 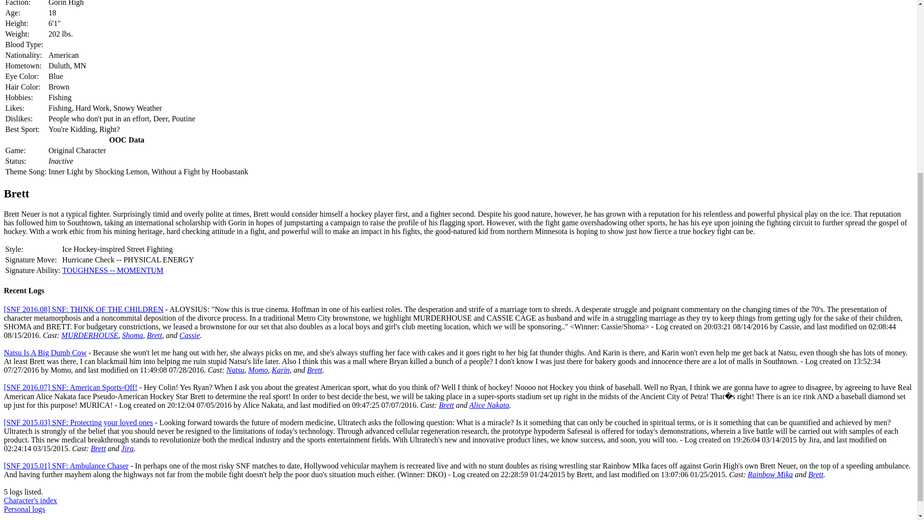 What do you see at coordinates (154, 335) in the screenshot?
I see `Brett` at bounding box center [154, 335].